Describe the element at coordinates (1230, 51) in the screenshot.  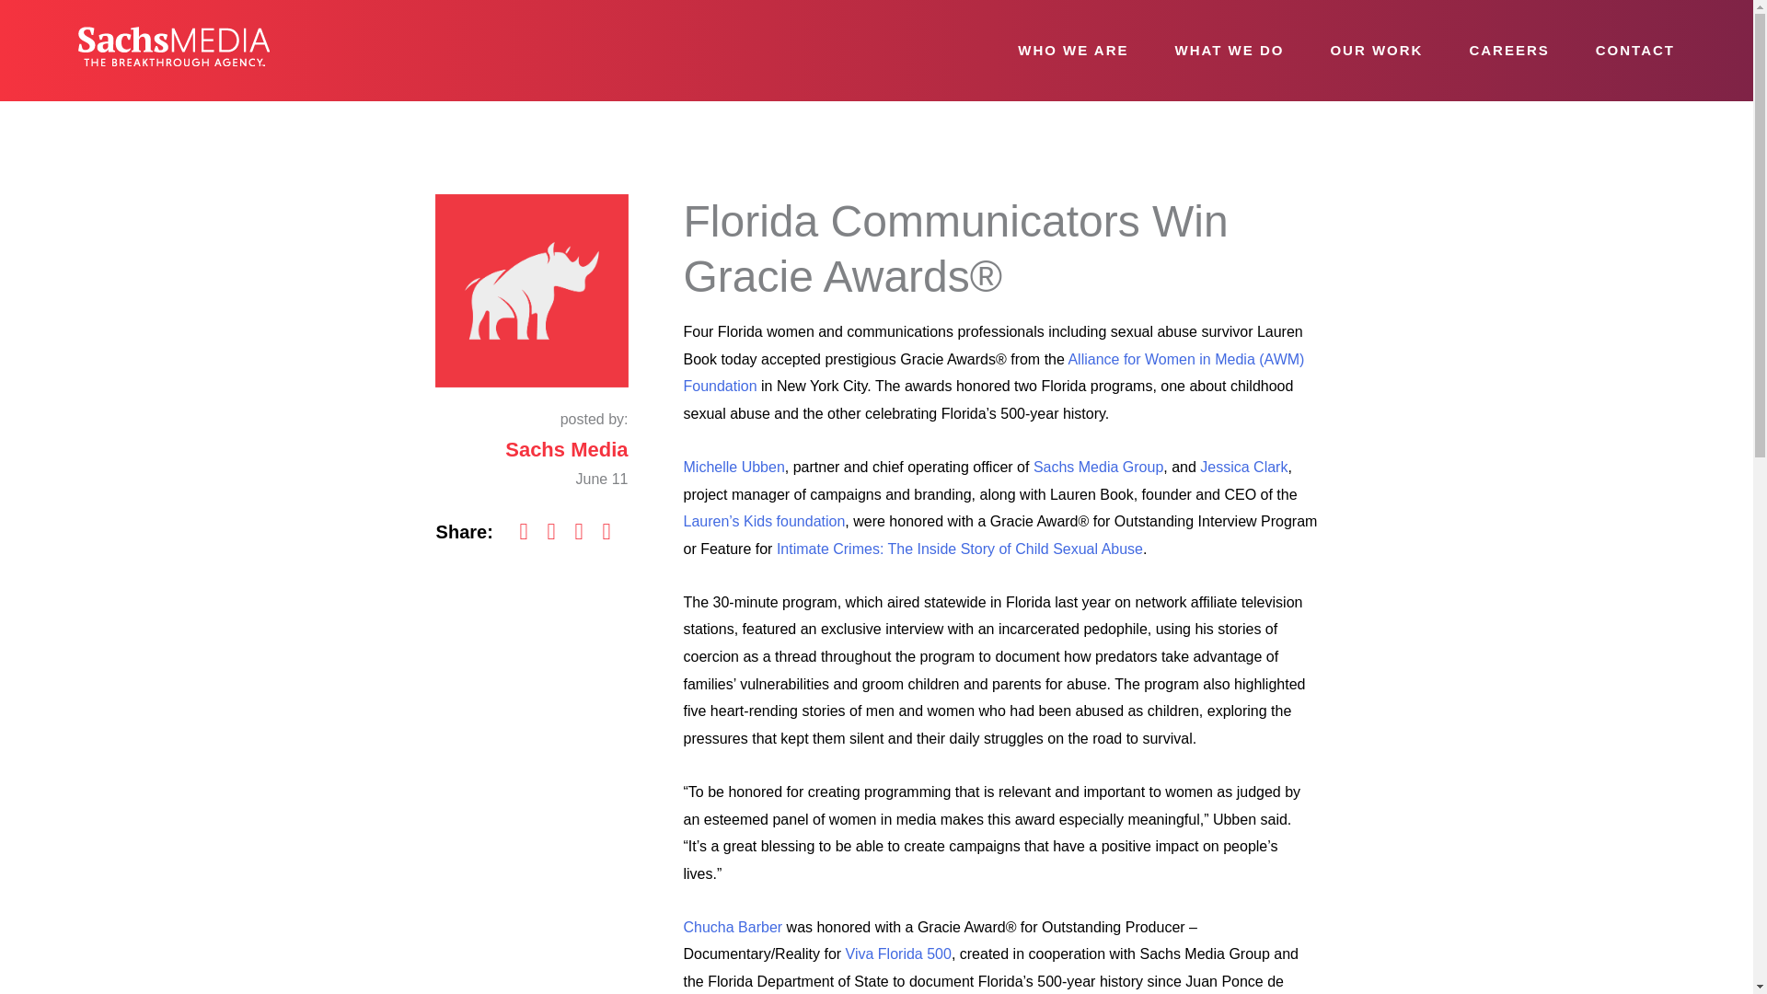
I see `WHAT WE DO` at that location.